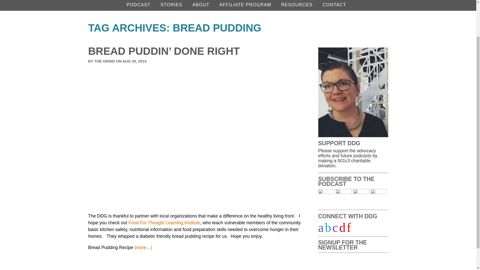 Image resolution: width=480 pixels, height=270 pixels. What do you see at coordinates (202, 5) in the screenshot?
I see `ABOUT` at bounding box center [202, 5].